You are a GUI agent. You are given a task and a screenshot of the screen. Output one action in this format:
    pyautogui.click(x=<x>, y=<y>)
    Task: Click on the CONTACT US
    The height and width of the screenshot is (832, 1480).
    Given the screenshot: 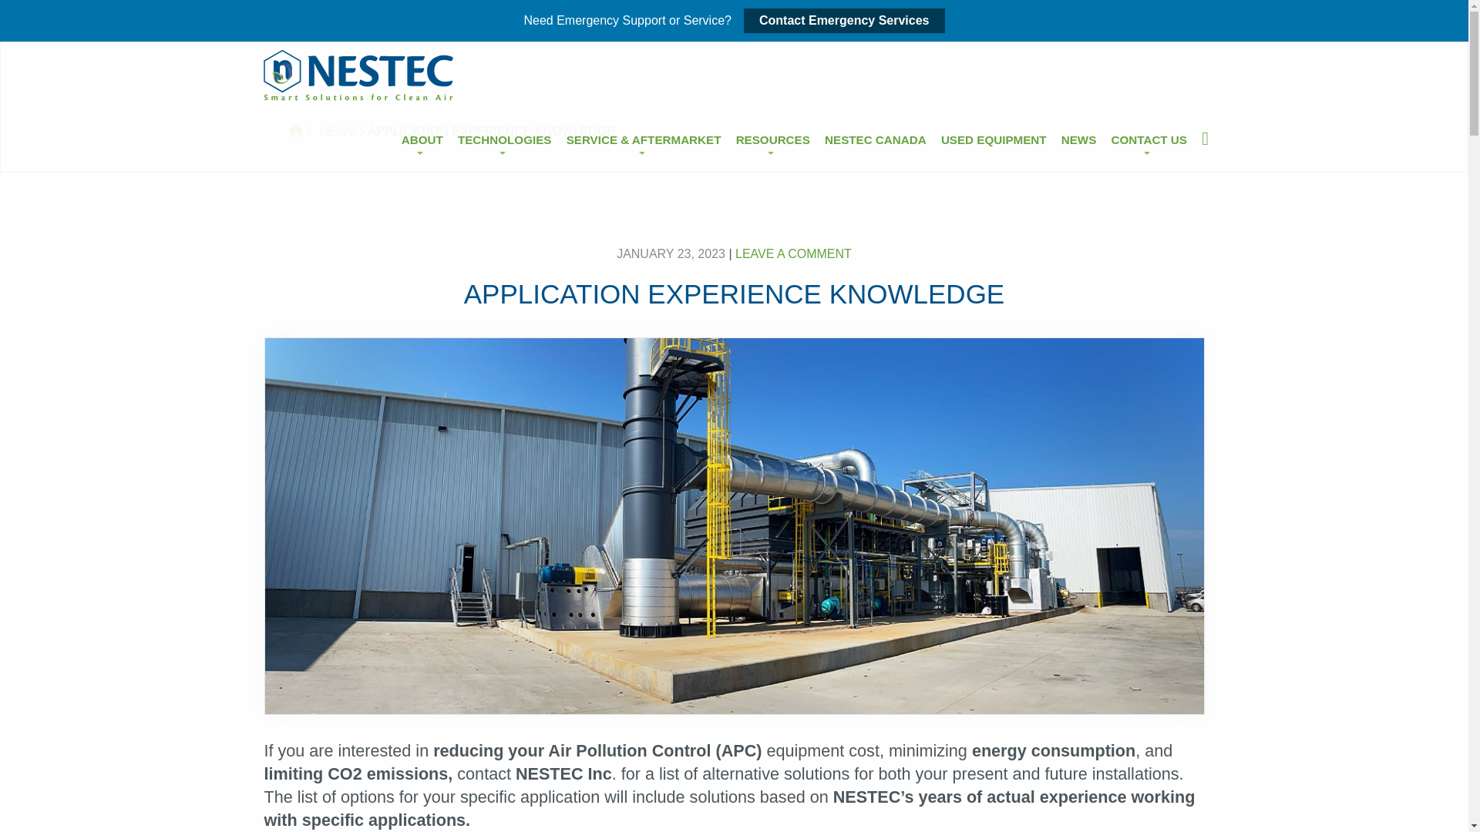 What is the action you would take?
    pyautogui.click(x=1149, y=139)
    